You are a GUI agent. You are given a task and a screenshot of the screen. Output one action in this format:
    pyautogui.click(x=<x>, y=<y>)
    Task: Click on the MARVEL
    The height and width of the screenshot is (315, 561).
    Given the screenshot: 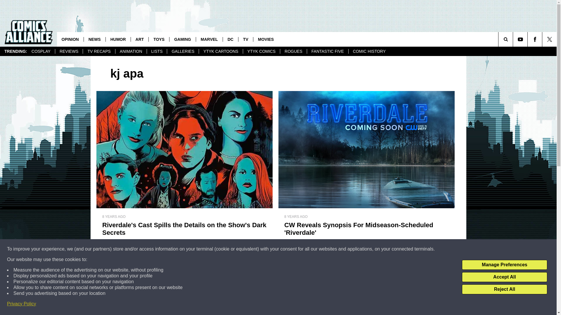 What is the action you would take?
    pyautogui.click(x=209, y=39)
    